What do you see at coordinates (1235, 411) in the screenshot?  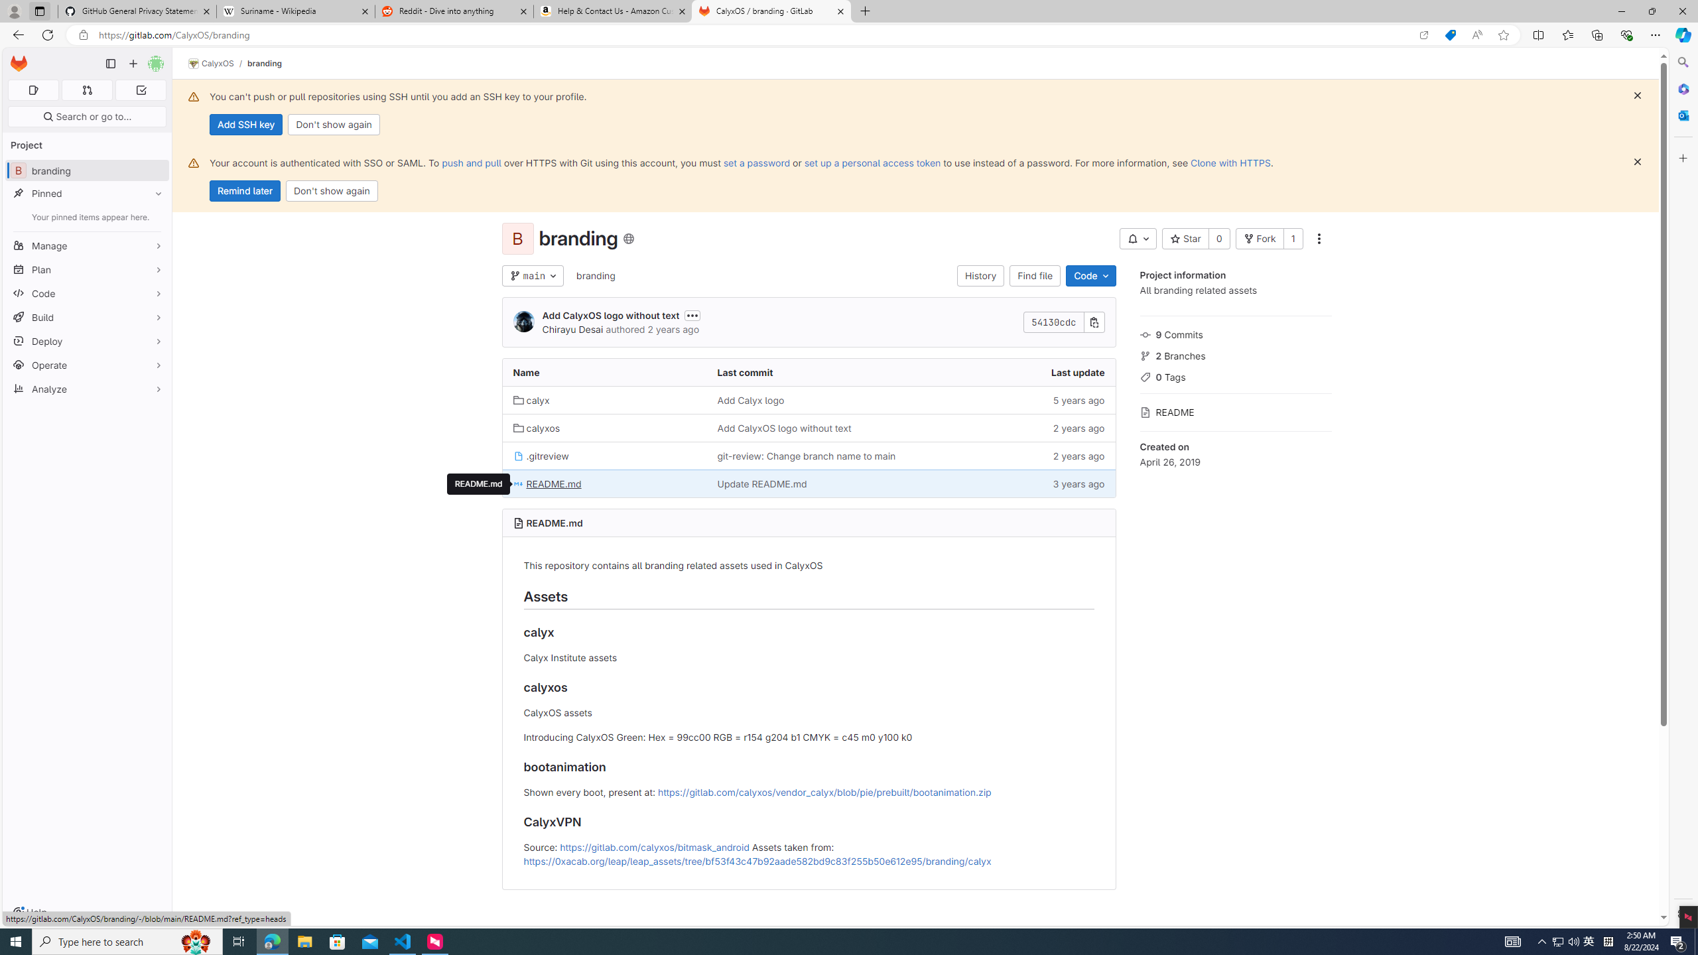 I see `README` at bounding box center [1235, 411].